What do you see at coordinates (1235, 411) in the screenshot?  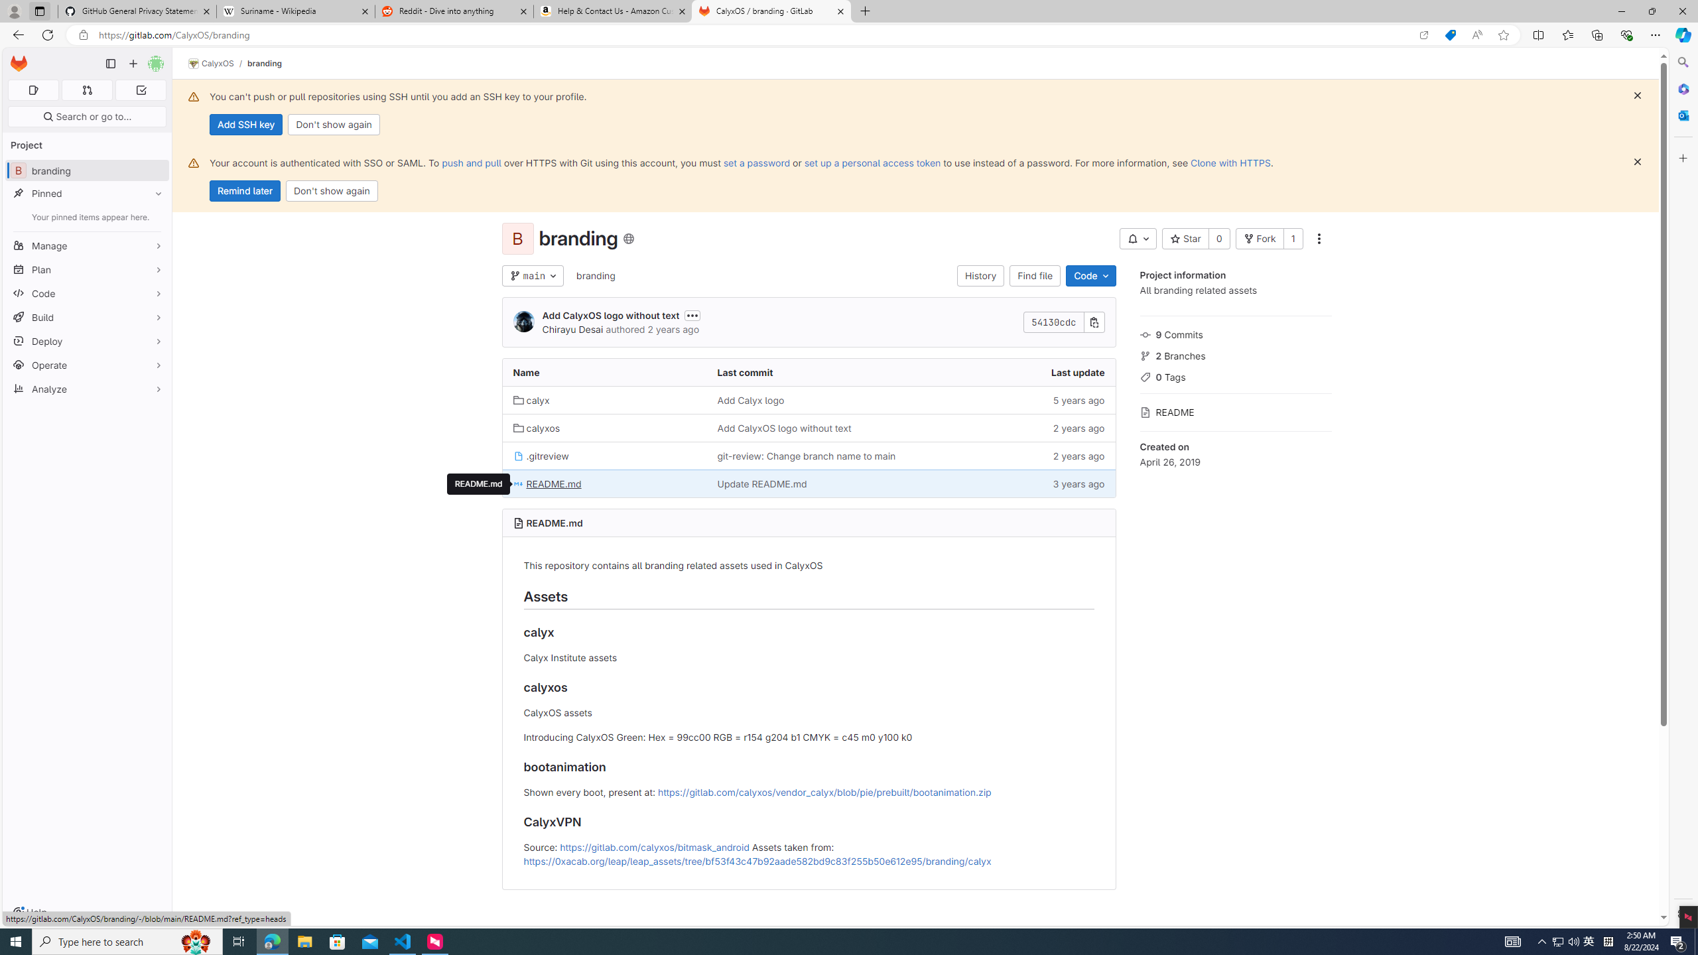 I see `README` at bounding box center [1235, 411].